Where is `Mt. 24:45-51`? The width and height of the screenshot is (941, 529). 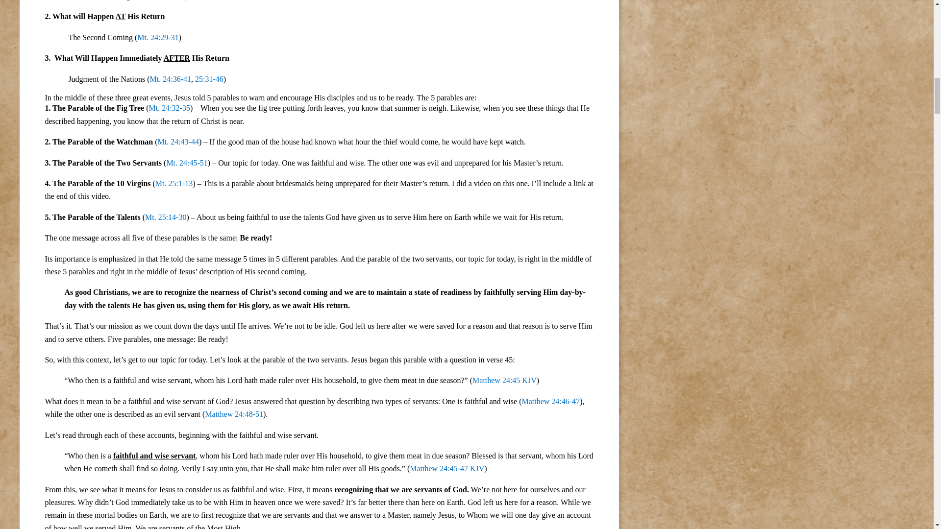
Mt. 24:45-51 is located at coordinates (186, 163).